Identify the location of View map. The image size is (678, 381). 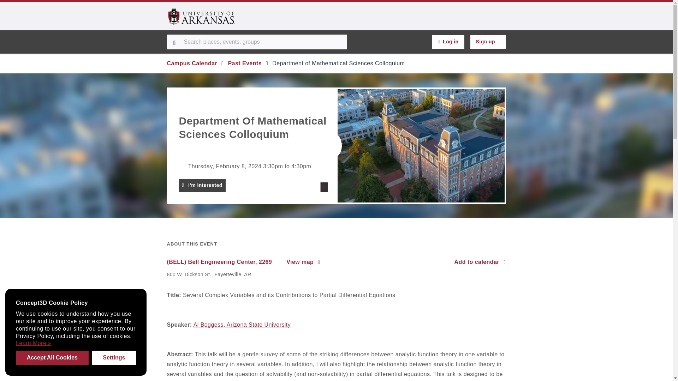
(303, 262).